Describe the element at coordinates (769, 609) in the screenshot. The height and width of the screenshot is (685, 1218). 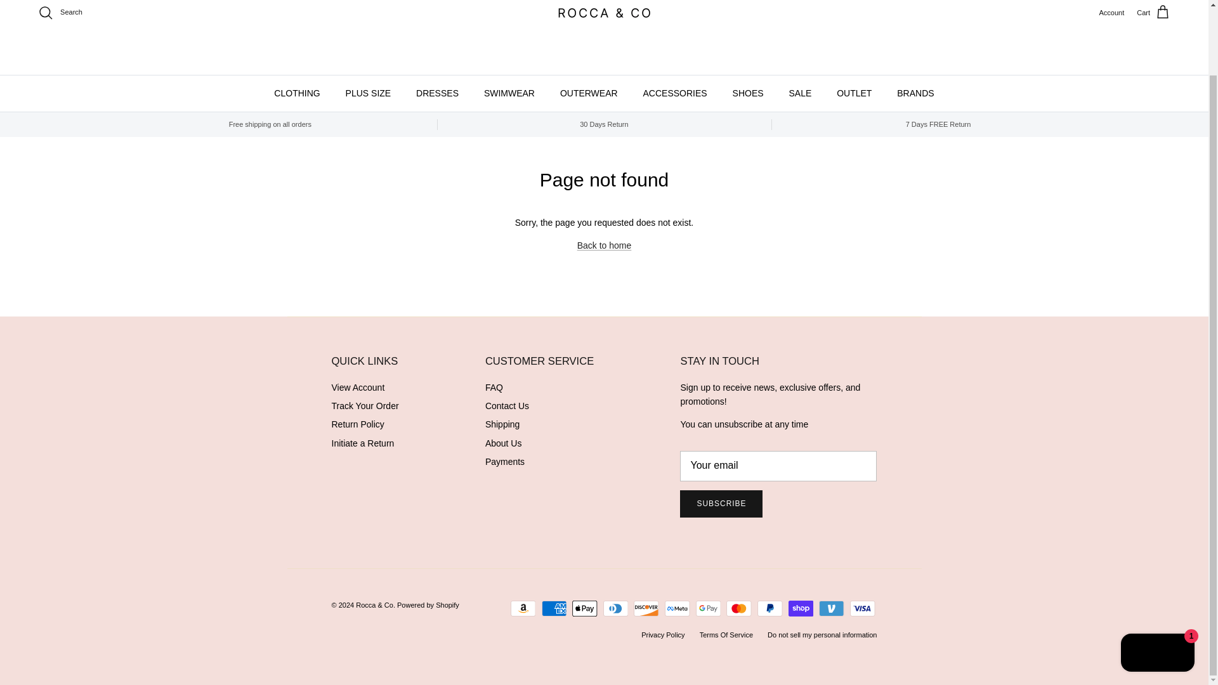
I see `PayPal` at that location.